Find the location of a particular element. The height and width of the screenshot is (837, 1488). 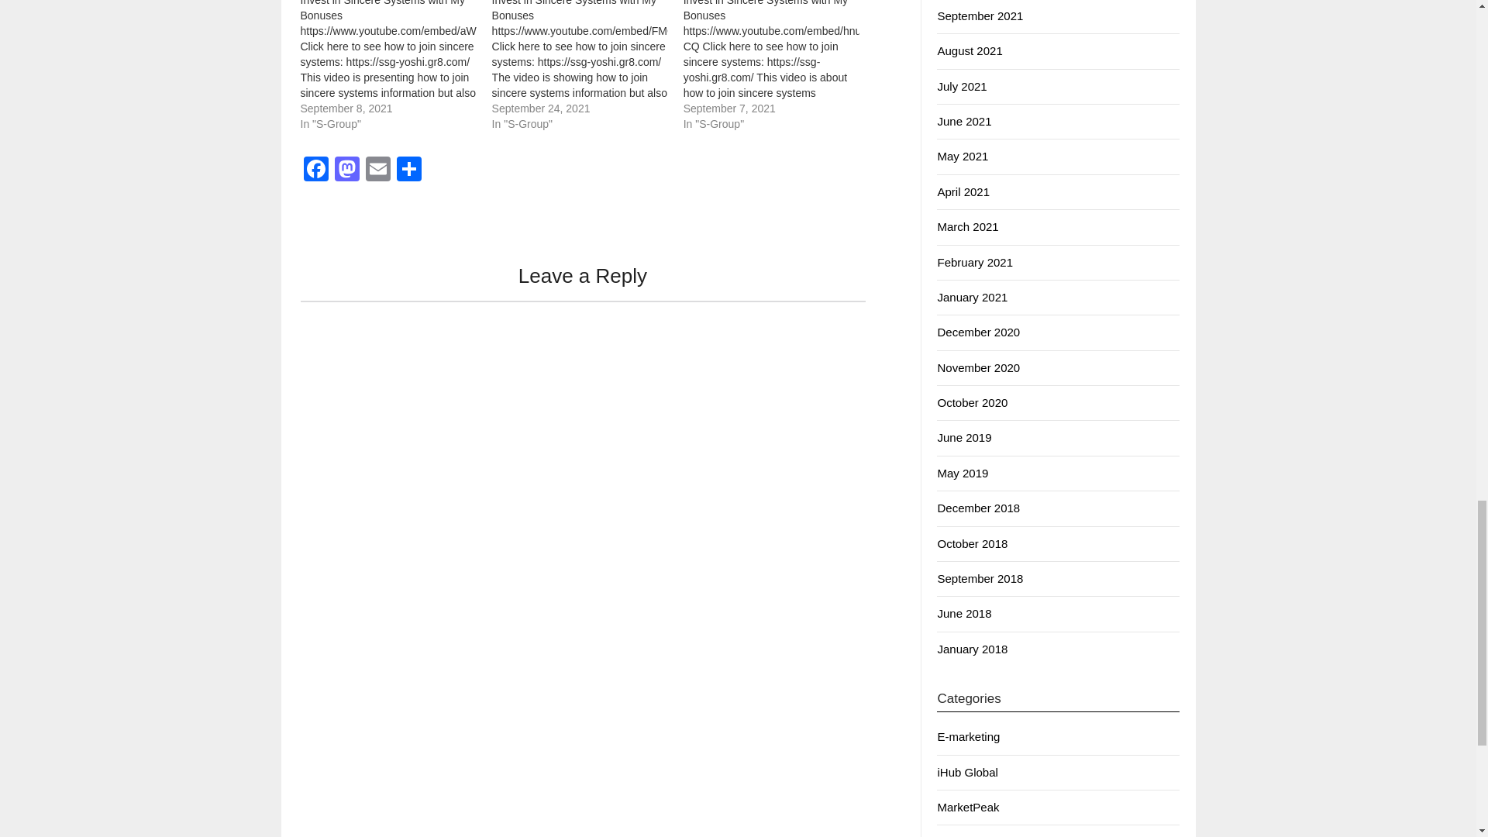

Mastodon is located at coordinates (347, 170).